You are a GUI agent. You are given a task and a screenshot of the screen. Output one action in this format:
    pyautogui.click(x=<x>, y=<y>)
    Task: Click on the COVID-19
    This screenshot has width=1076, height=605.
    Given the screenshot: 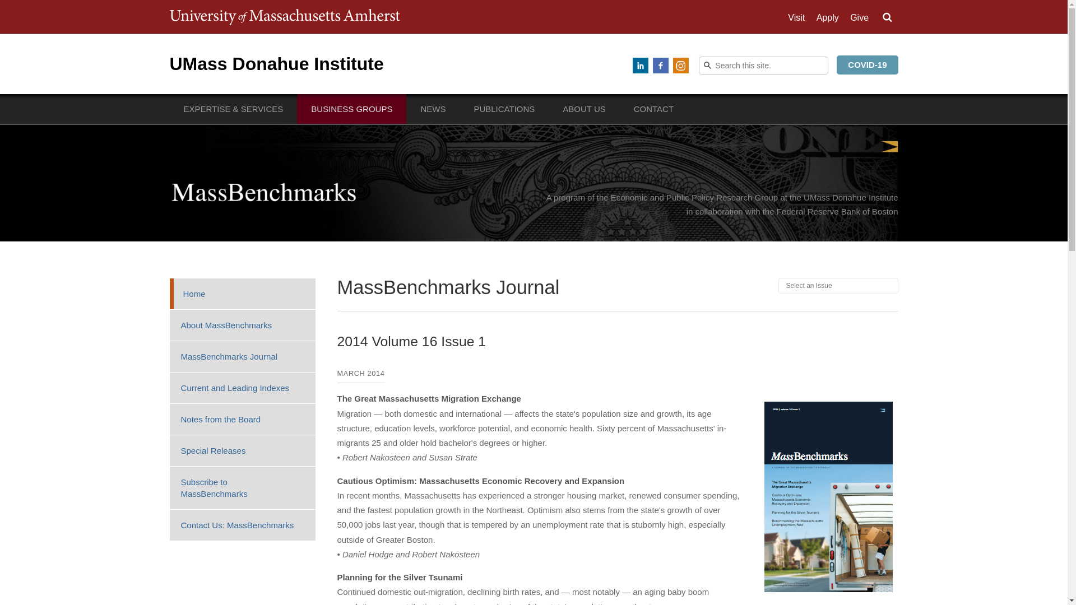 What is the action you would take?
    pyautogui.click(x=867, y=65)
    